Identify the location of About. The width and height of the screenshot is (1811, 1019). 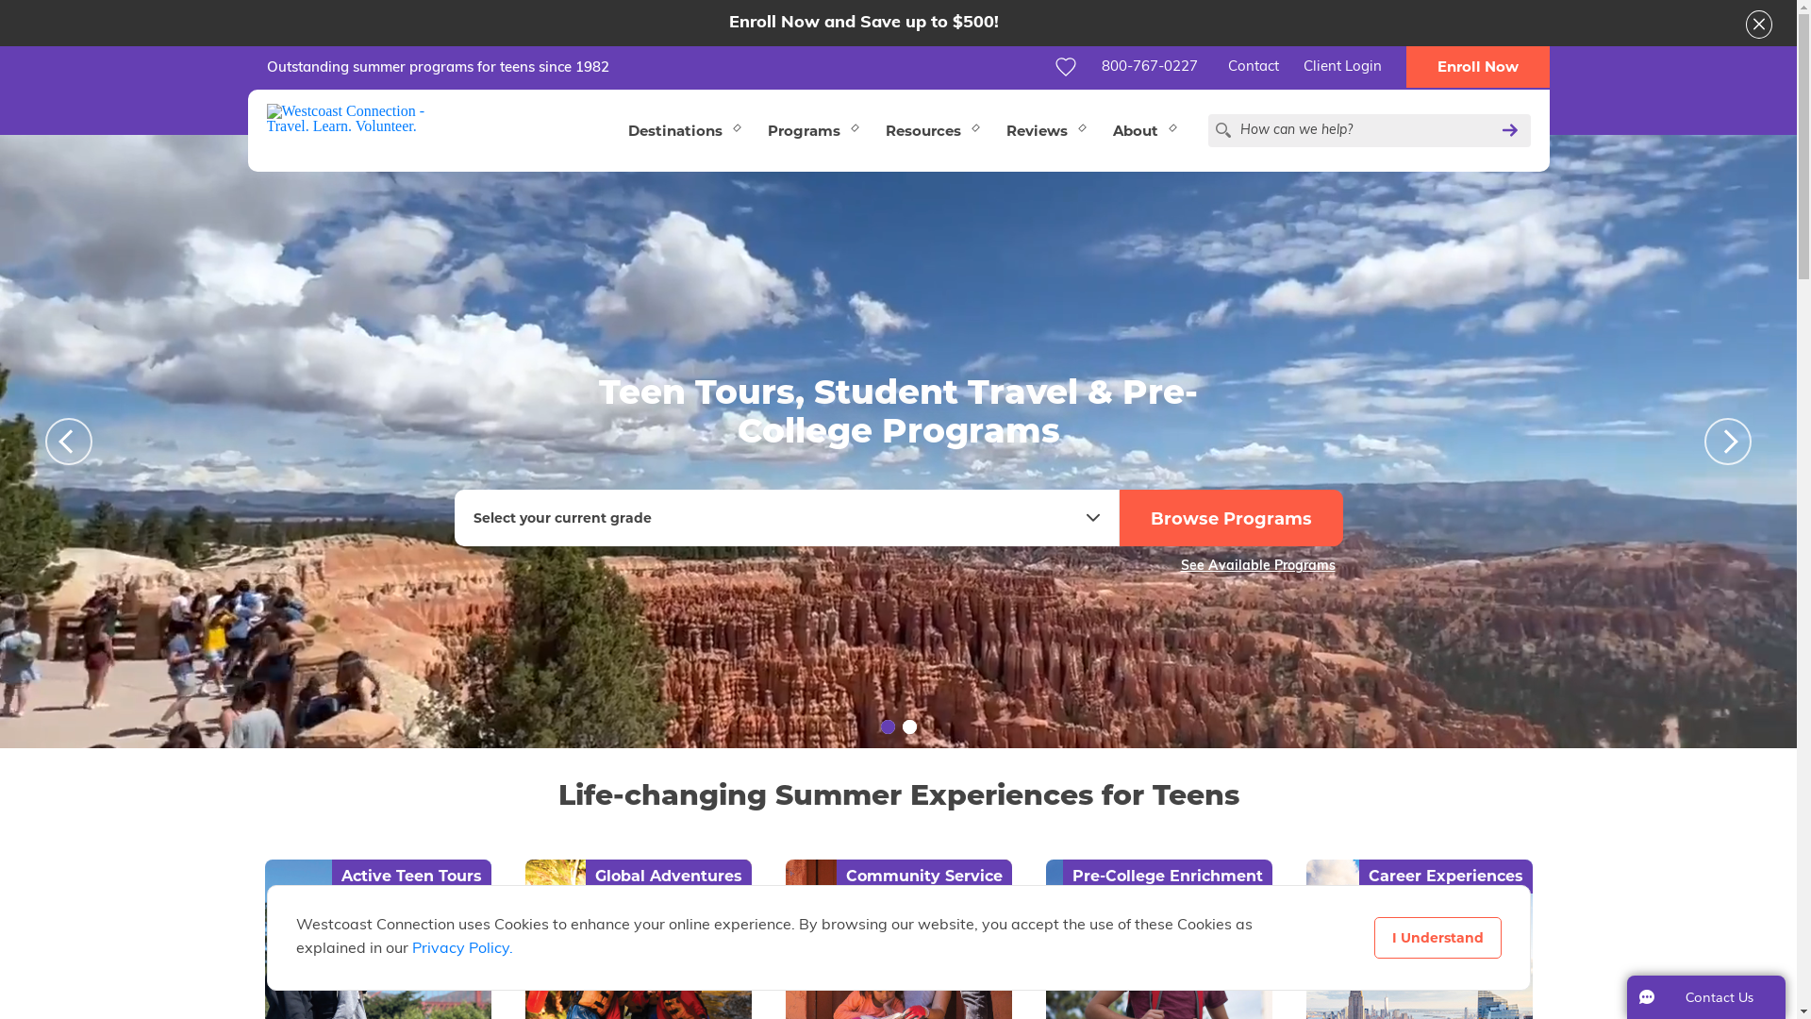
(1143, 130).